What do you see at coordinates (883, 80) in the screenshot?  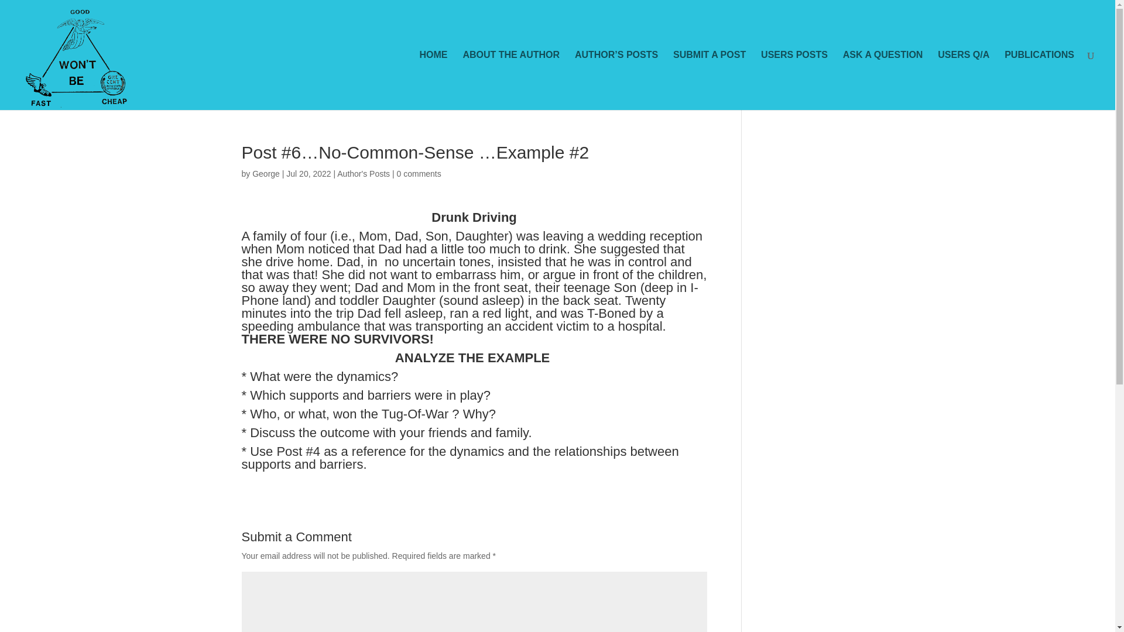 I see `ASK A QUESTION` at bounding box center [883, 80].